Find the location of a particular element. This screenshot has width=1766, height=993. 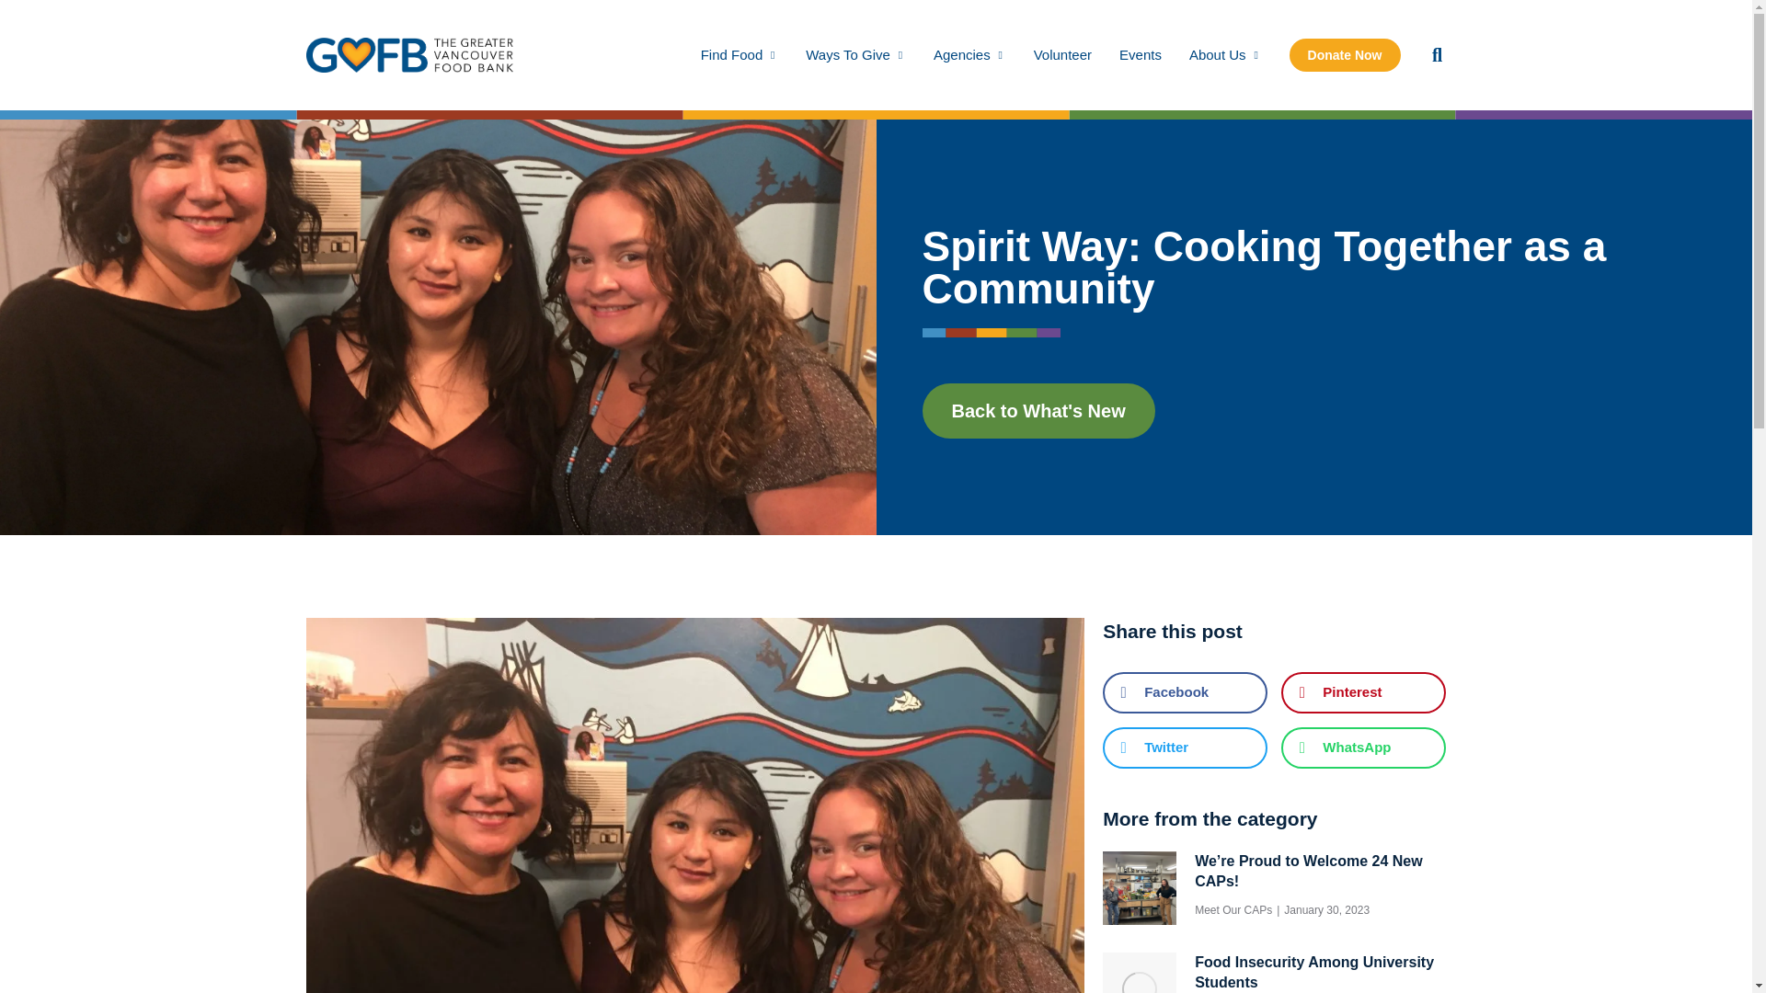

Volunteer is located at coordinates (1061, 54).